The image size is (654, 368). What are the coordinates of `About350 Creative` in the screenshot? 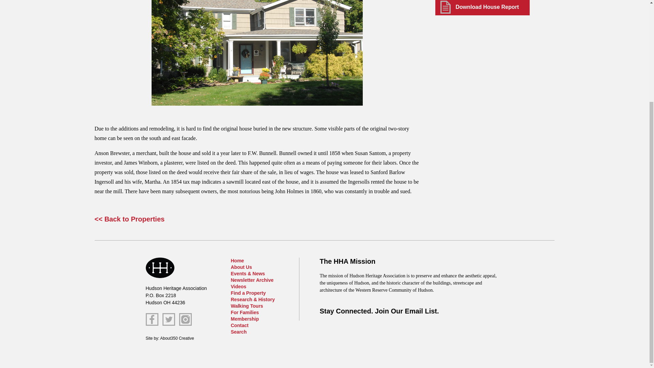 It's located at (177, 338).